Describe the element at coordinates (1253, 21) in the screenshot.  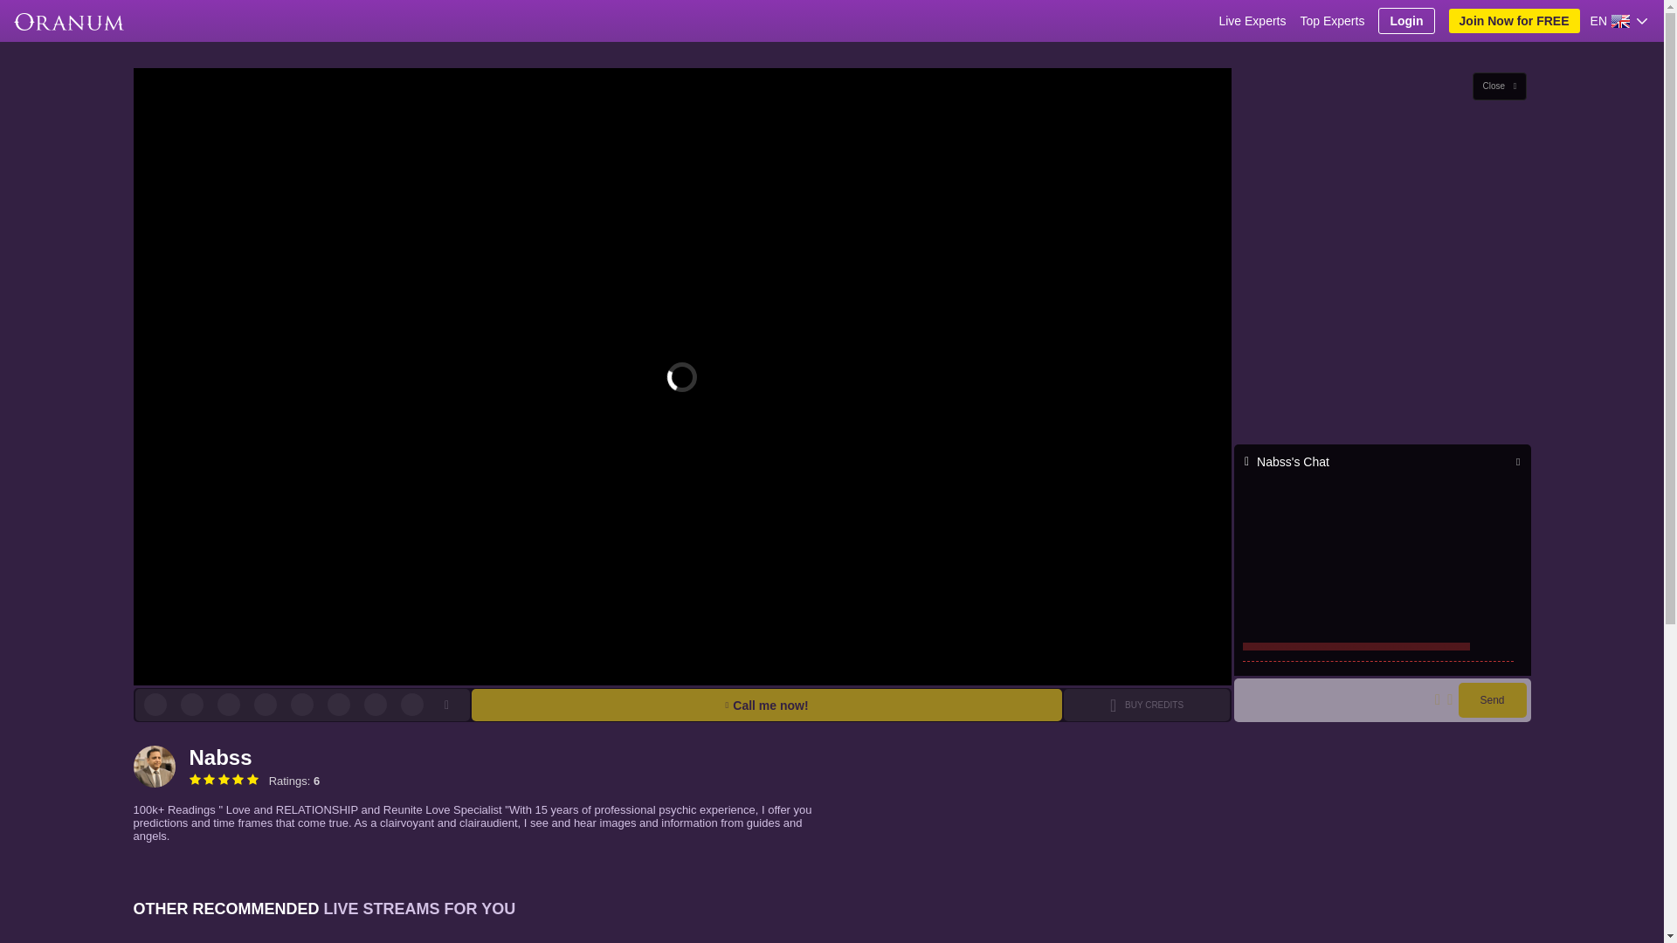
I see `Live Experts` at that location.